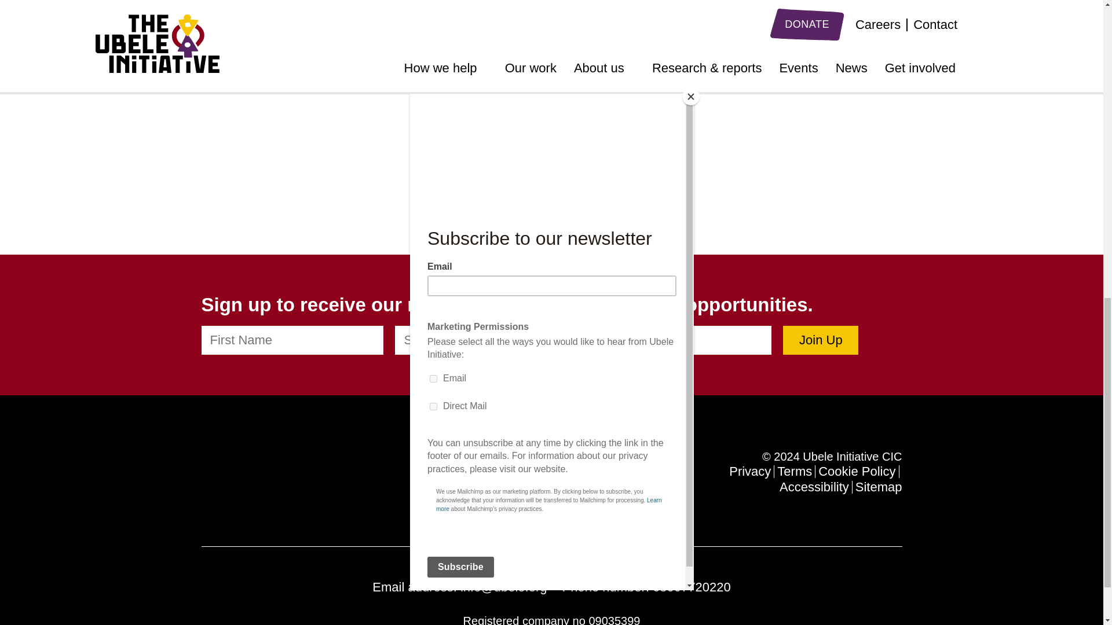  What do you see at coordinates (209, 475) in the screenshot?
I see `The Ubele Initiative Linkedin page` at bounding box center [209, 475].